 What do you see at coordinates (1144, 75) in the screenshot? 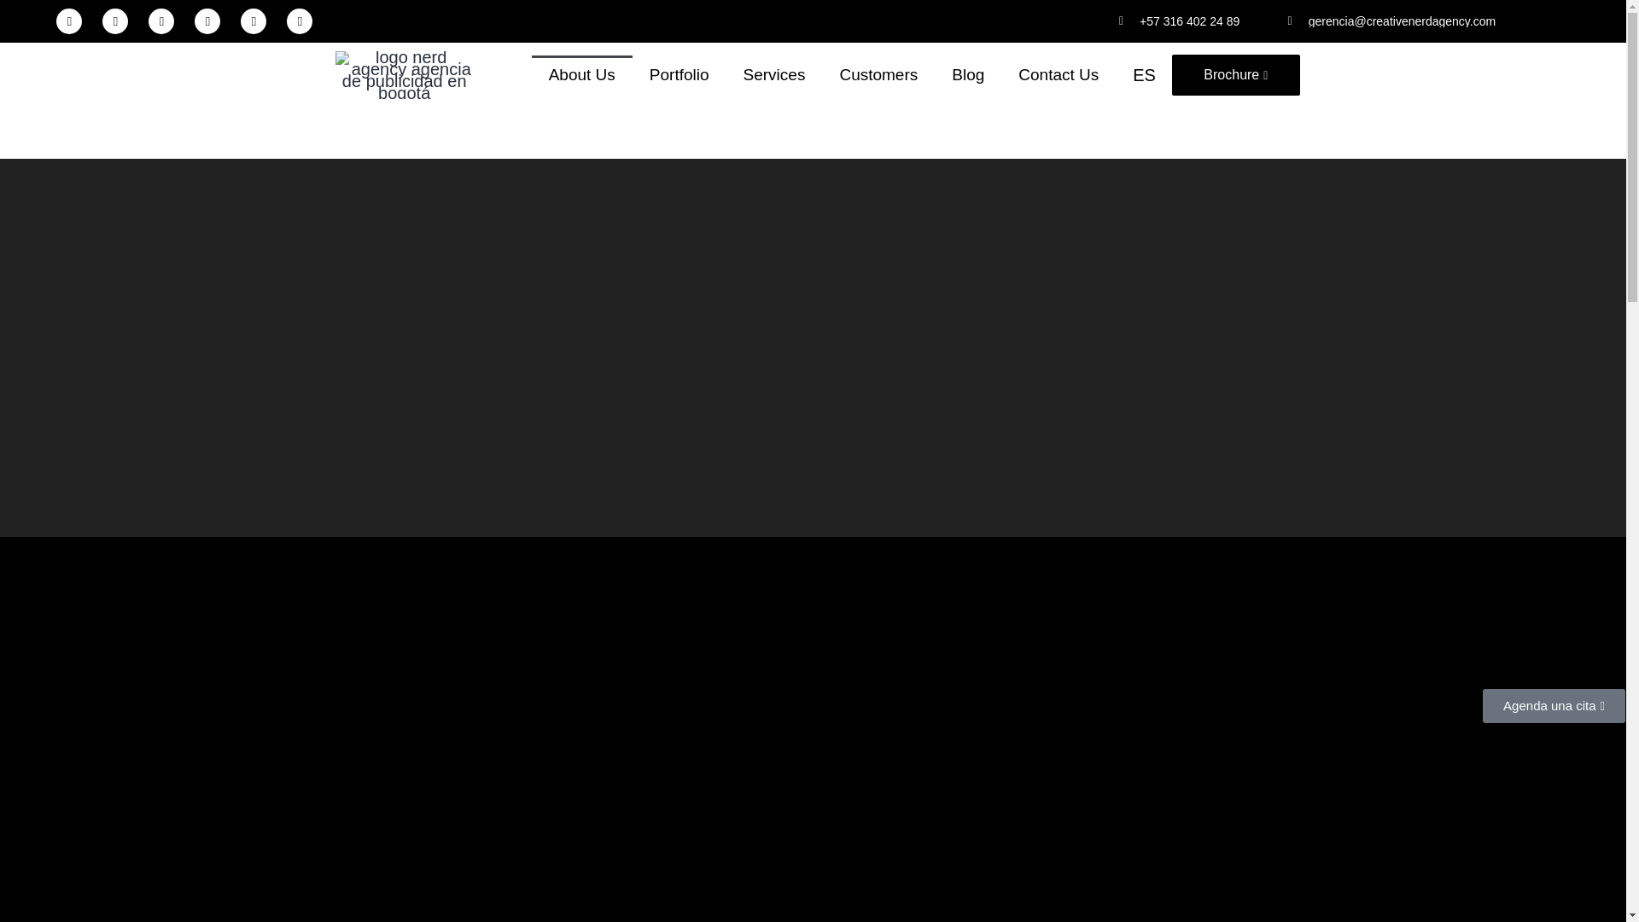
I see `ES` at bounding box center [1144, 75].